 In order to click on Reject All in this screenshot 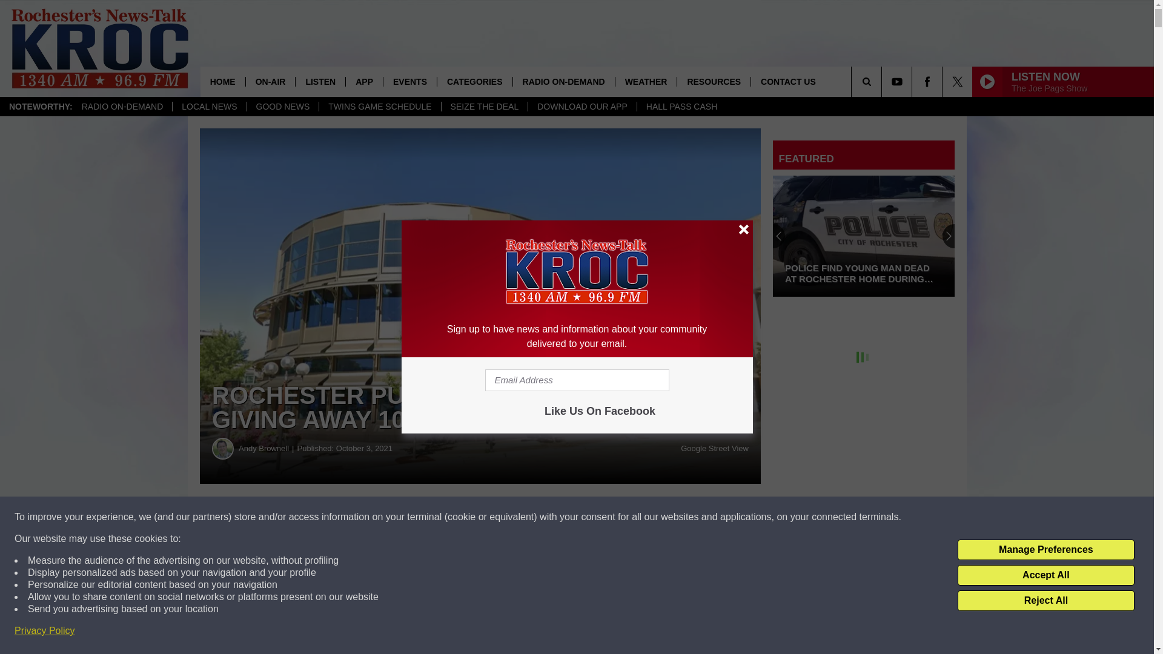, I will do `click(1045, 601)`.